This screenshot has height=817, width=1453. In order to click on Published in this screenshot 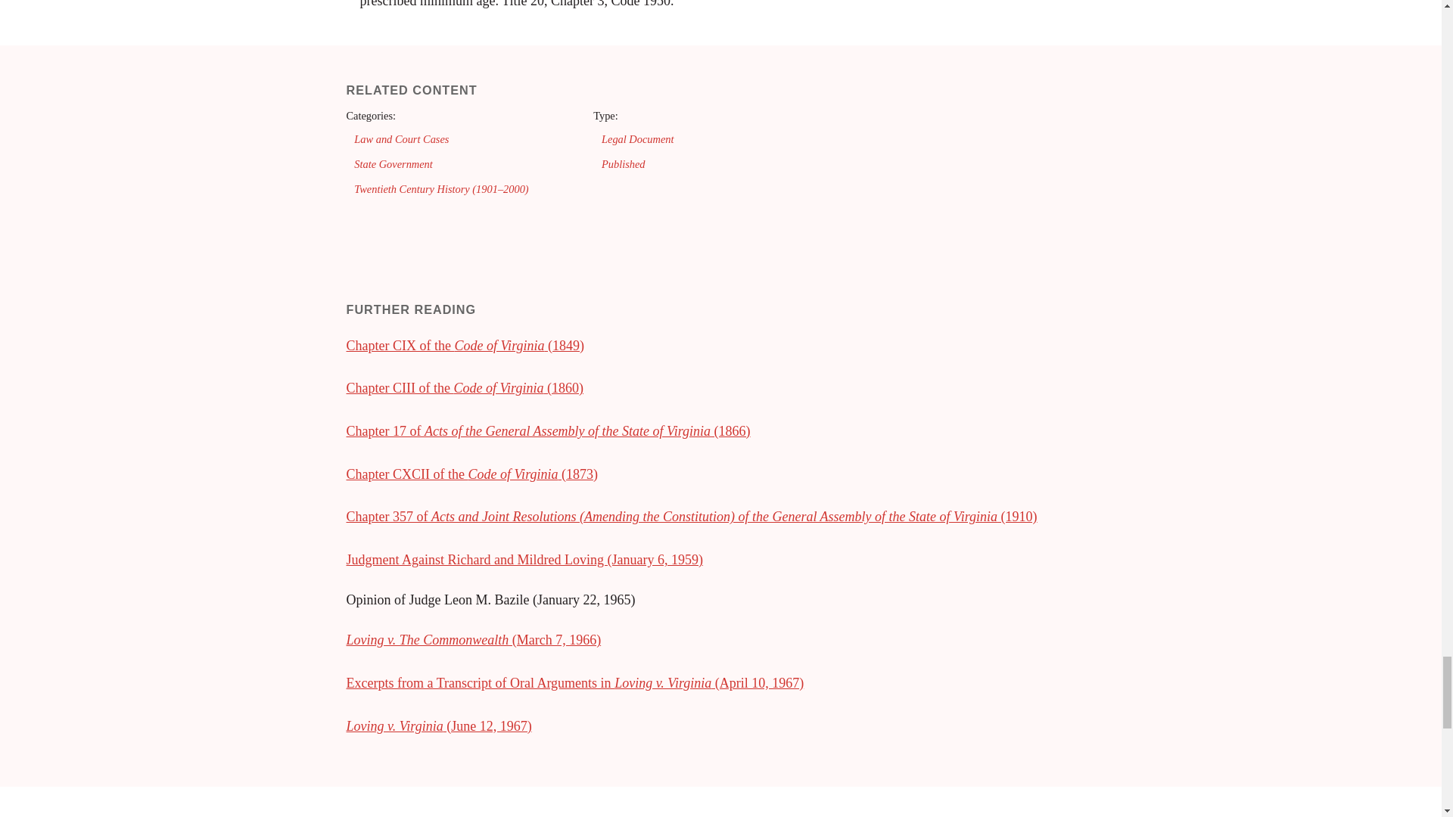, I will do `click(623, 163)`.